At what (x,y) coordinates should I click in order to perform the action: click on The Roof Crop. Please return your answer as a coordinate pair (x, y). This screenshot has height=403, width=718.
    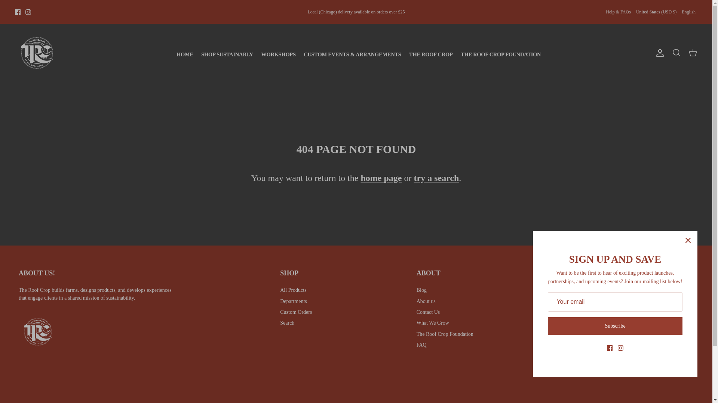
    Looking at the image, I should click on (37, 53).